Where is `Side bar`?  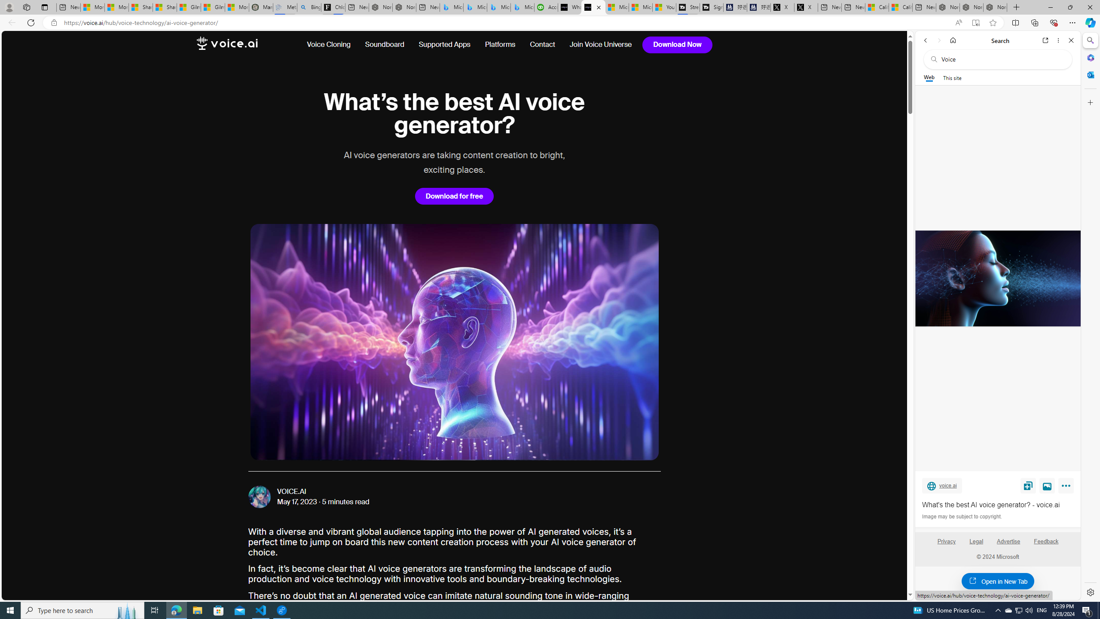
Side bar is located at coordinates (1091, 316).